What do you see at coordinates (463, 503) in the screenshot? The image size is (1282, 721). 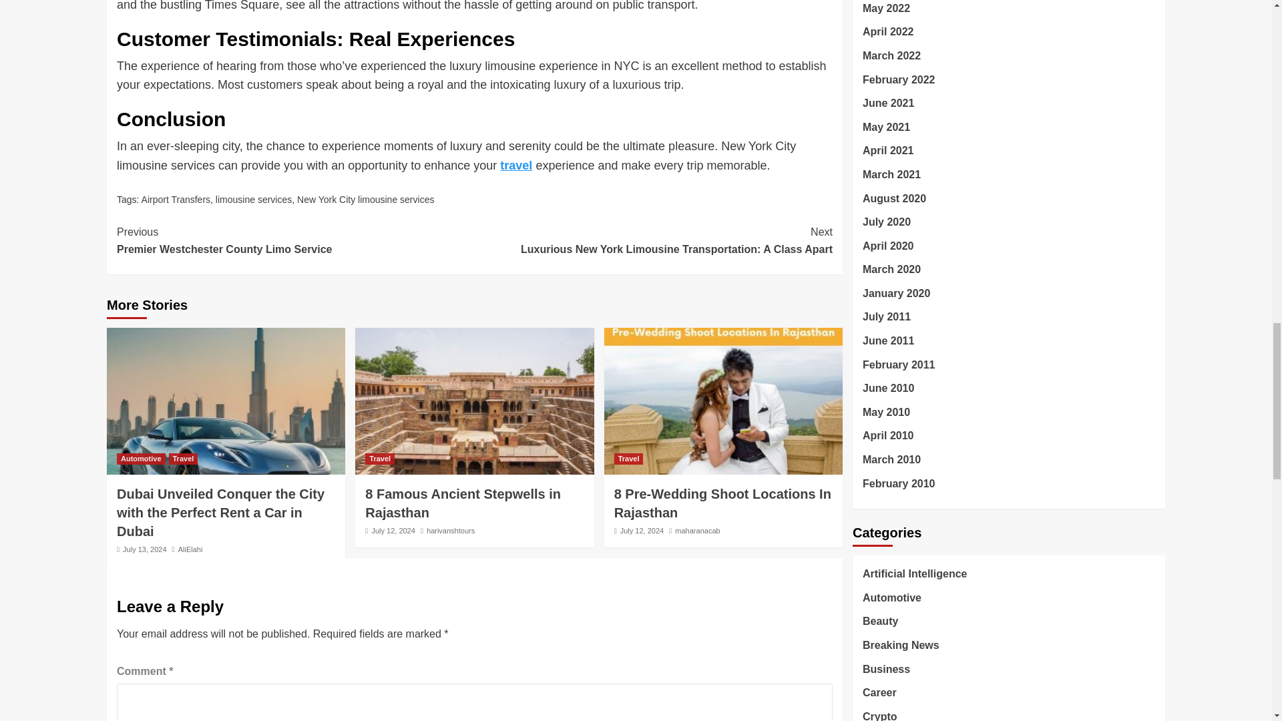 I see `AliElahi` at bounding box center [463, 503].